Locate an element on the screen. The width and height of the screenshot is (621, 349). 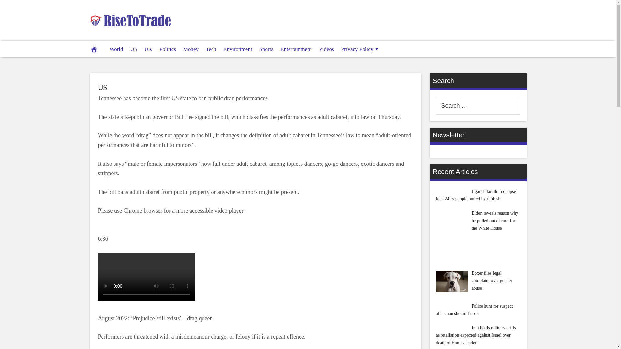
Sports is located at coordinates (267, 49).